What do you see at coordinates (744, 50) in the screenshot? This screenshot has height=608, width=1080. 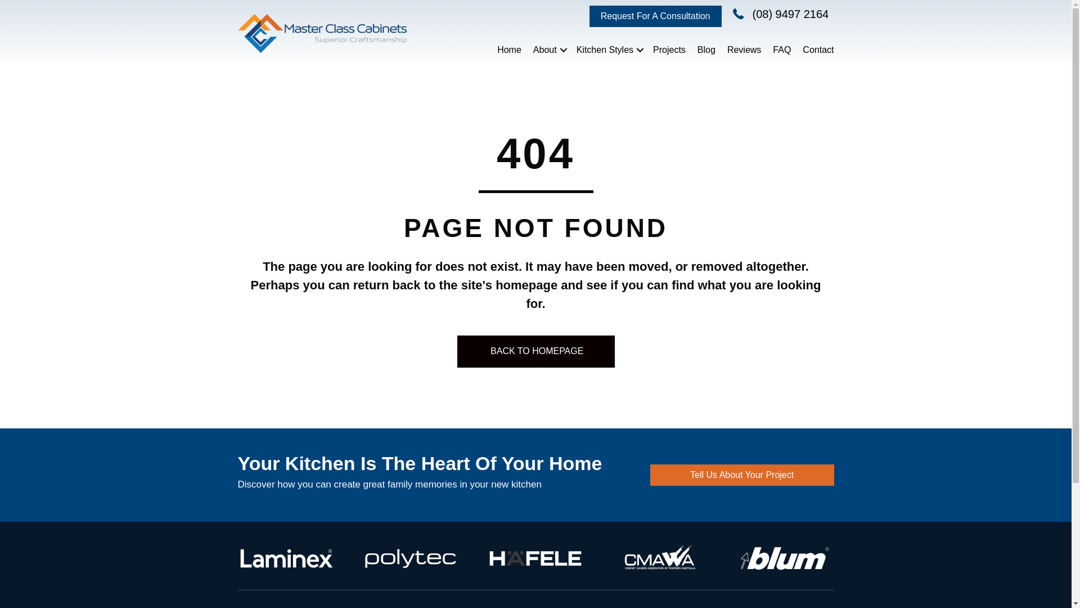 I see `Reviews` at bounding box center [744, 50].